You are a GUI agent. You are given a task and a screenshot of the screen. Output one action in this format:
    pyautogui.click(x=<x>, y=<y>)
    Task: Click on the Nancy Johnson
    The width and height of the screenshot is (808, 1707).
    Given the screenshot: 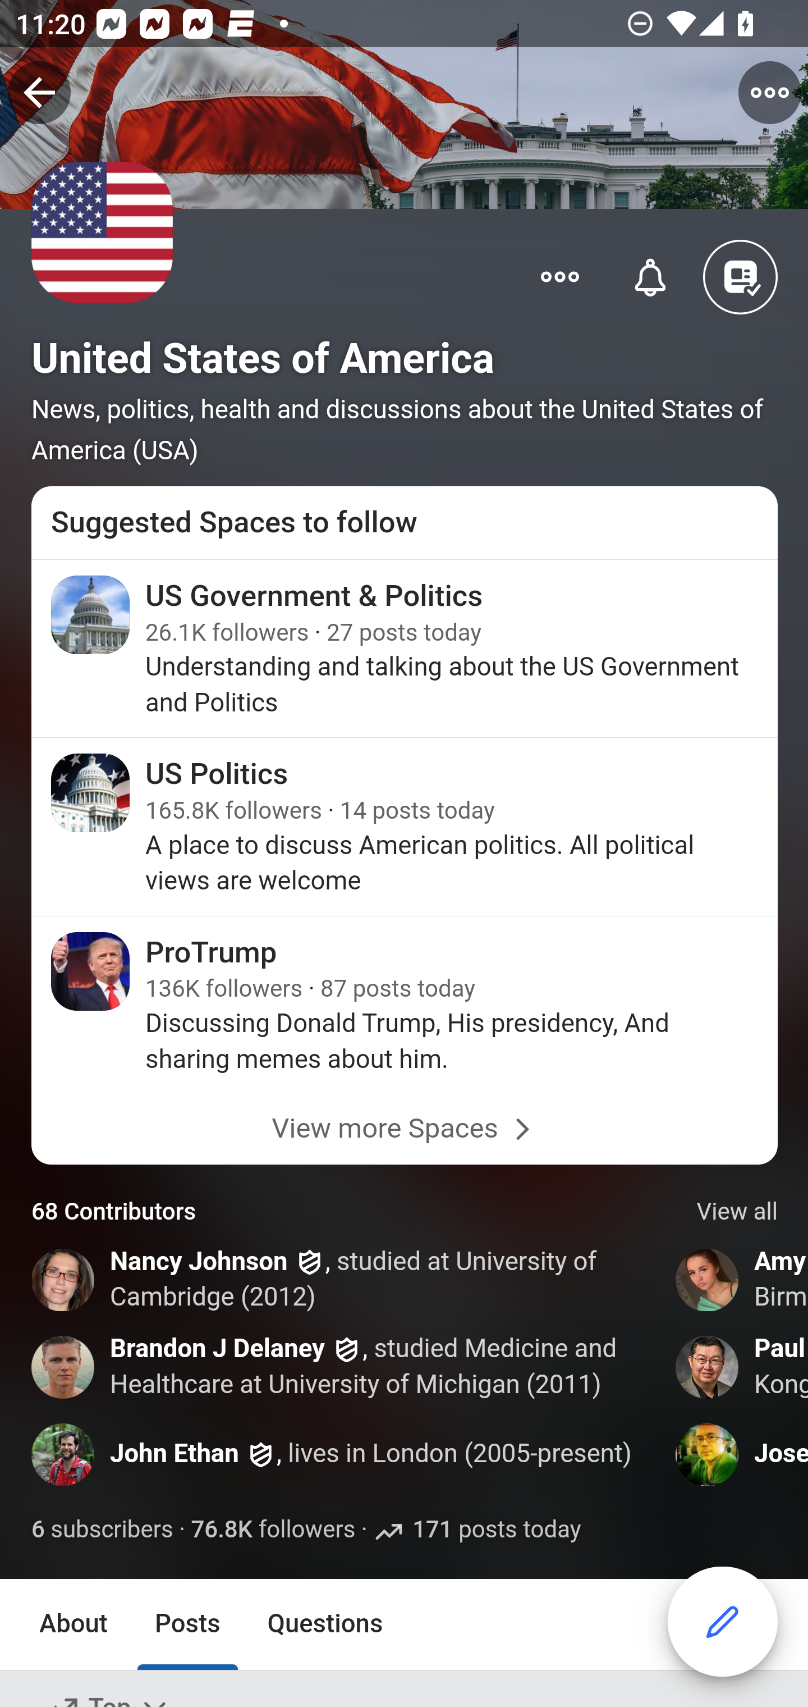 What is the action you would take?
    pyautogui.click(x=199, y=1263)
    